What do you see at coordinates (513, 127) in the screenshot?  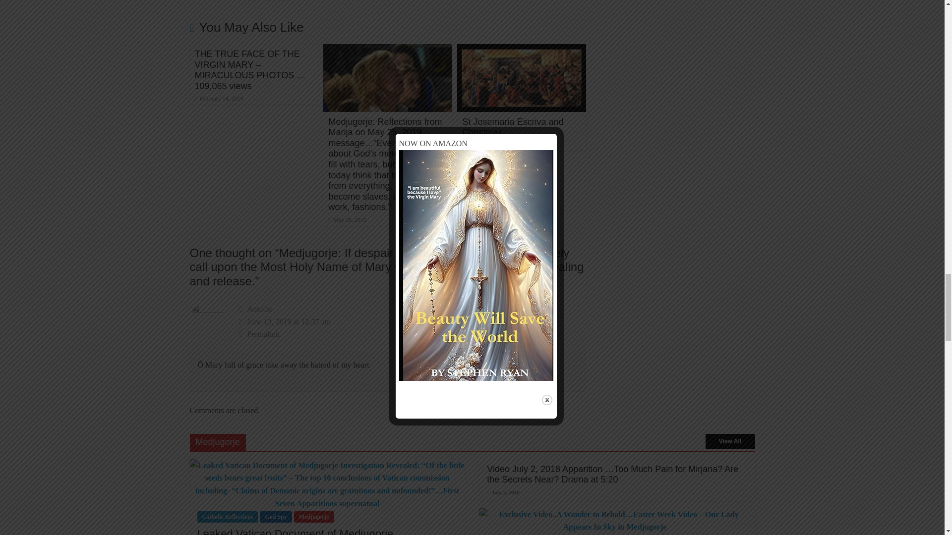 I see `St Josemaria Escriva and Christmas` at bounding box center [513, 127].